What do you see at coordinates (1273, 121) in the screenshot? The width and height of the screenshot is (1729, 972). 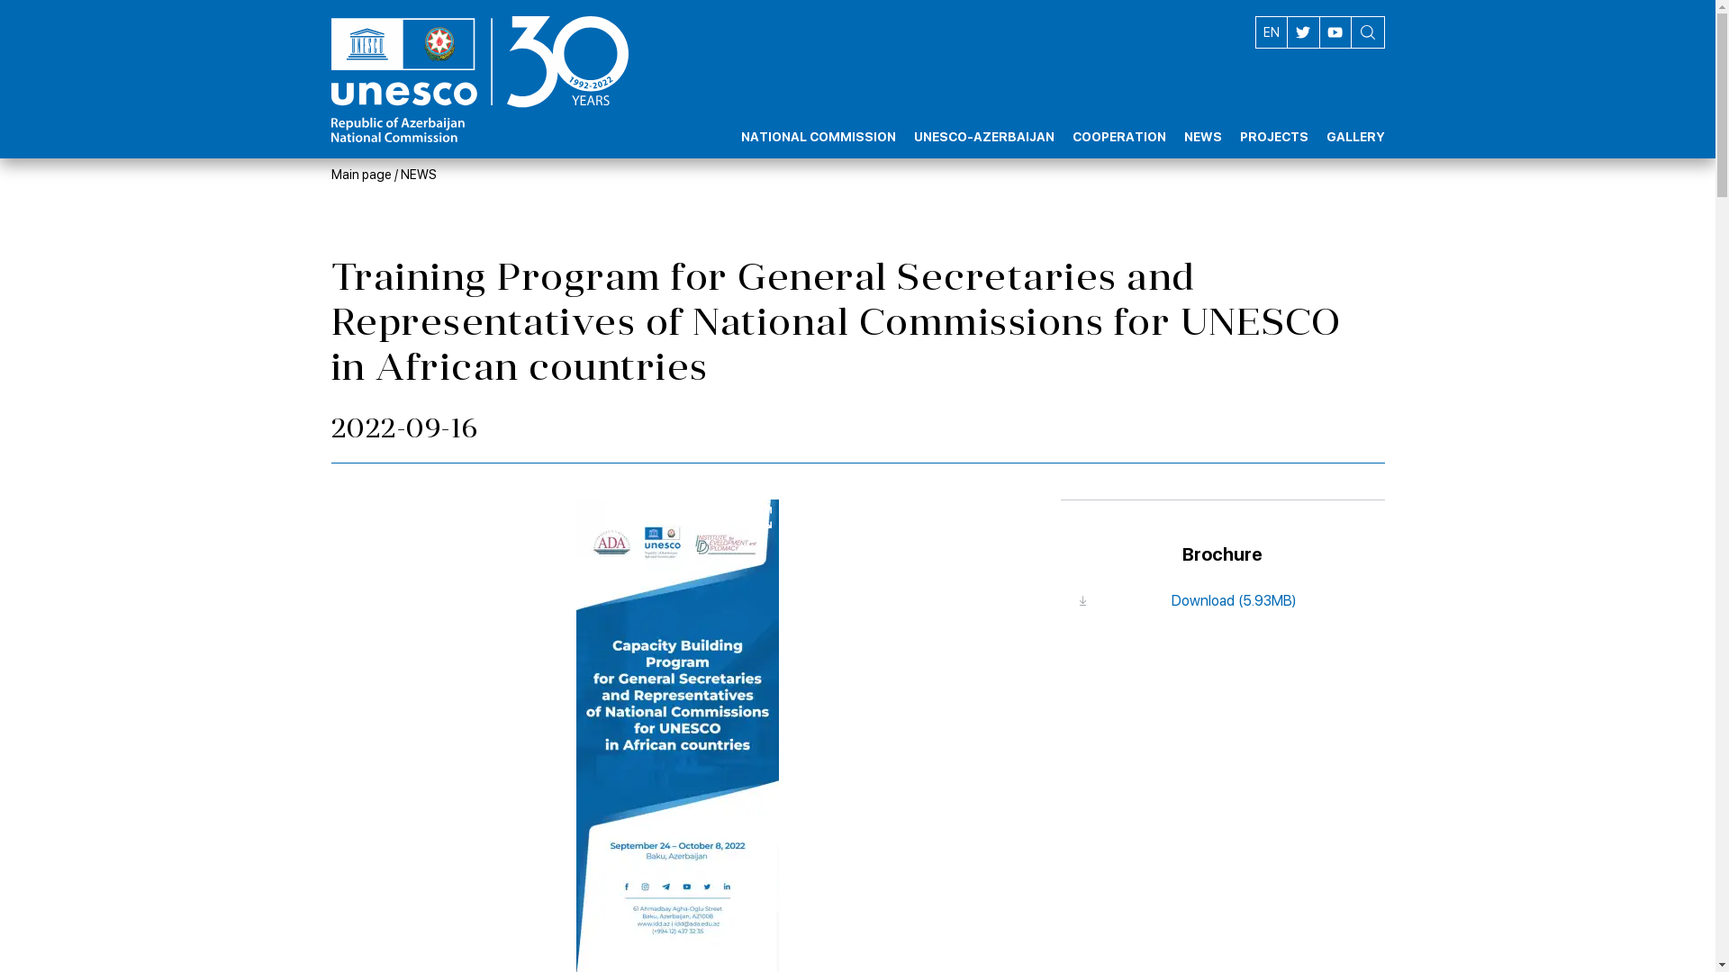 I see `PROJECTS` at bounding box center [1273, 121].